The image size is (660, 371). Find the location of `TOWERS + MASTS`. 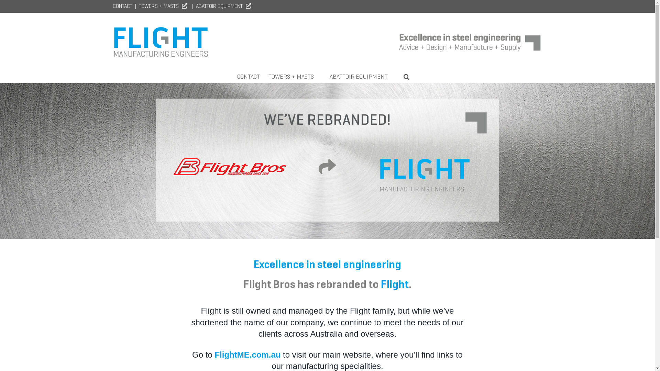

TOWERS + MASTS is located at coordinates (294, 76).